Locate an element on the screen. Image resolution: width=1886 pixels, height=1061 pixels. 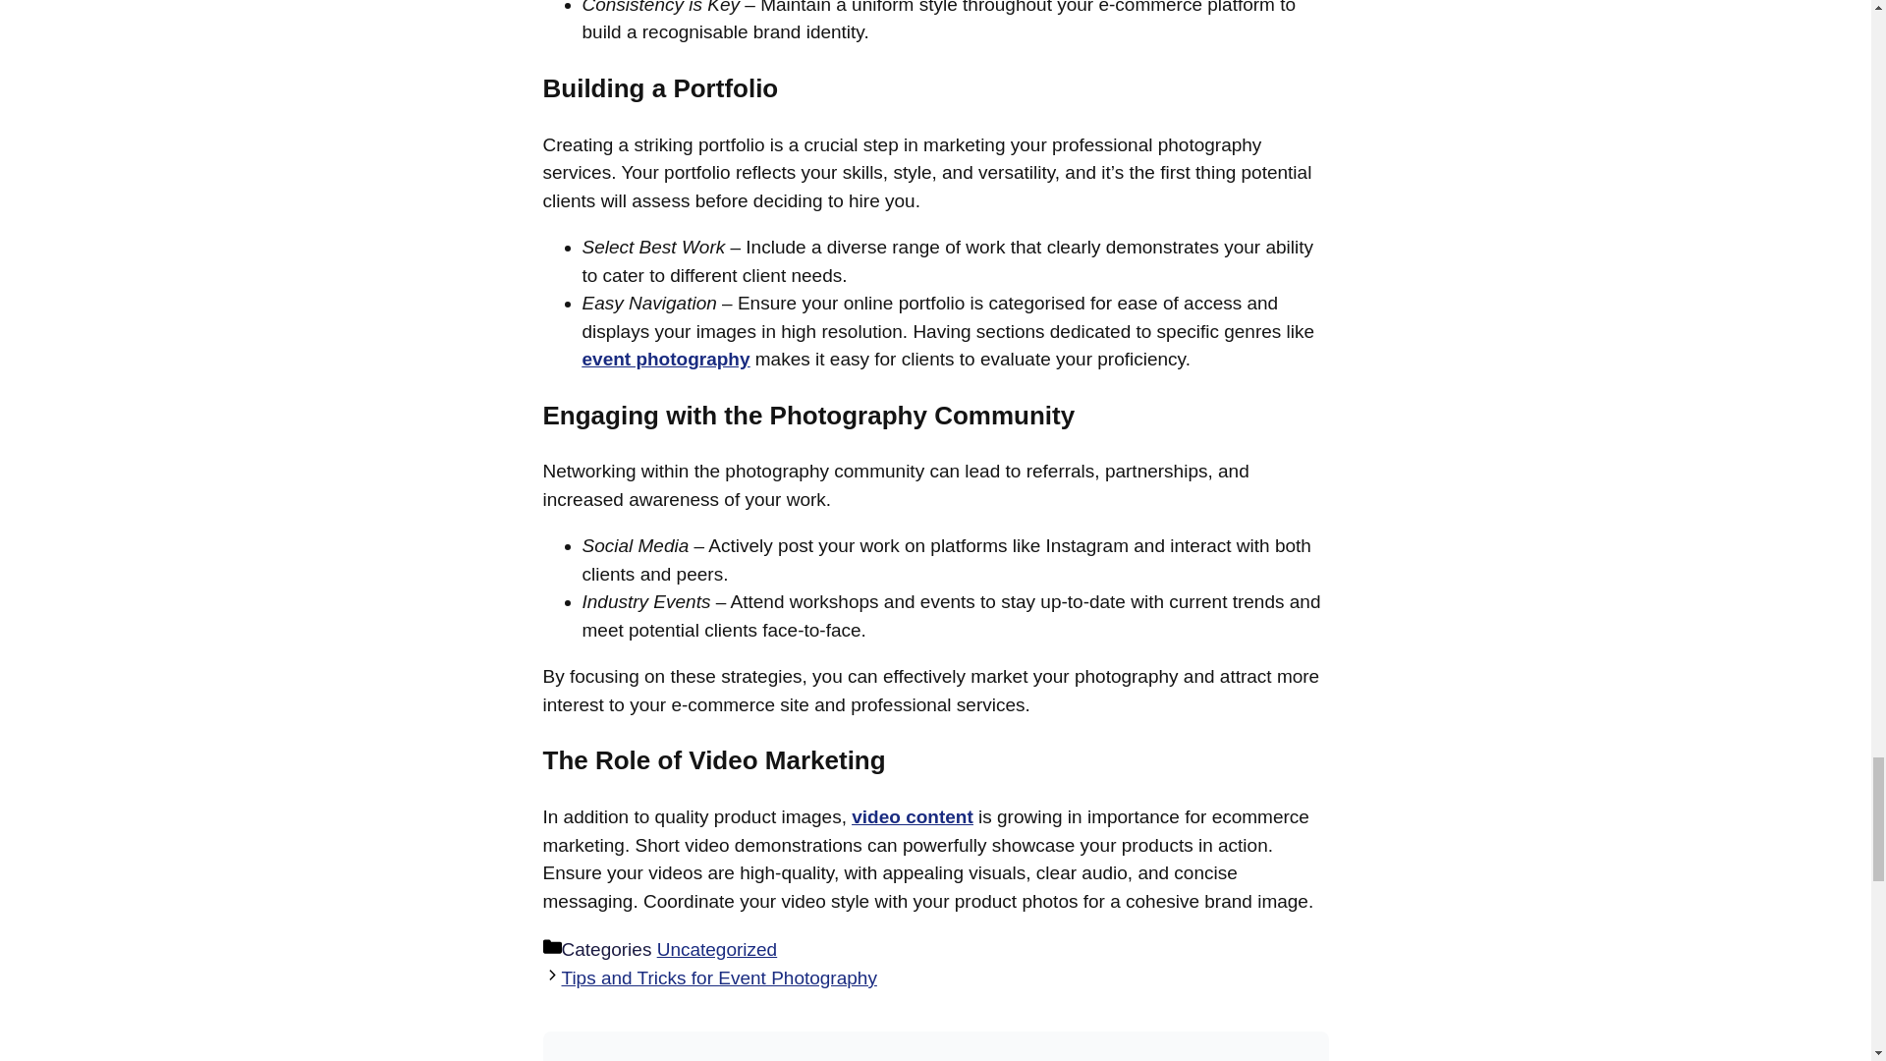
event photography is located at coordinates (664, 359).